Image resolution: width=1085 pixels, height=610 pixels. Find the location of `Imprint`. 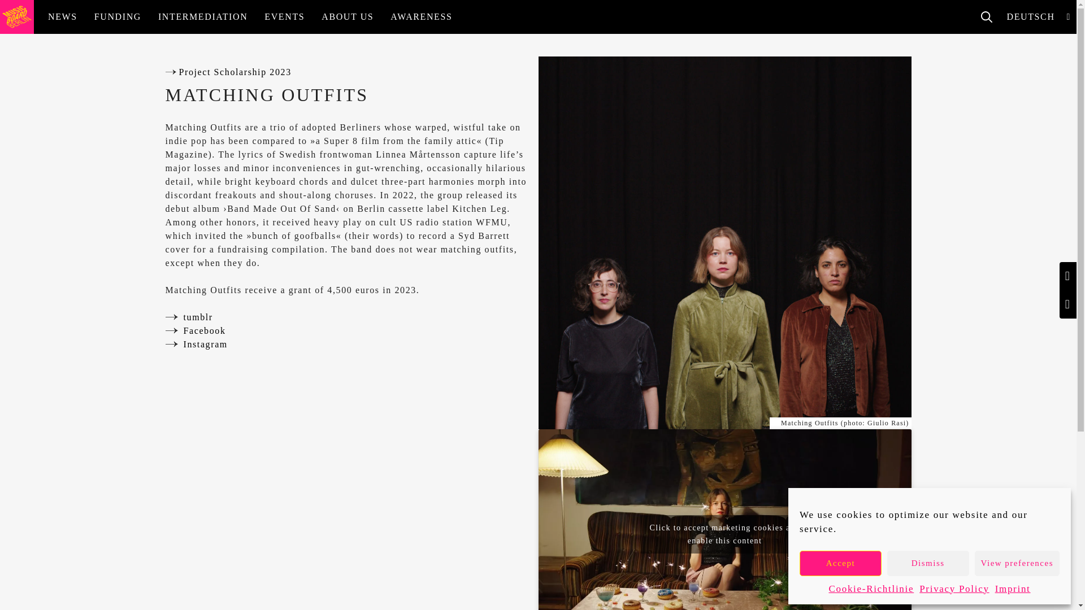

Imprint is located at coordinates (1013, 589).